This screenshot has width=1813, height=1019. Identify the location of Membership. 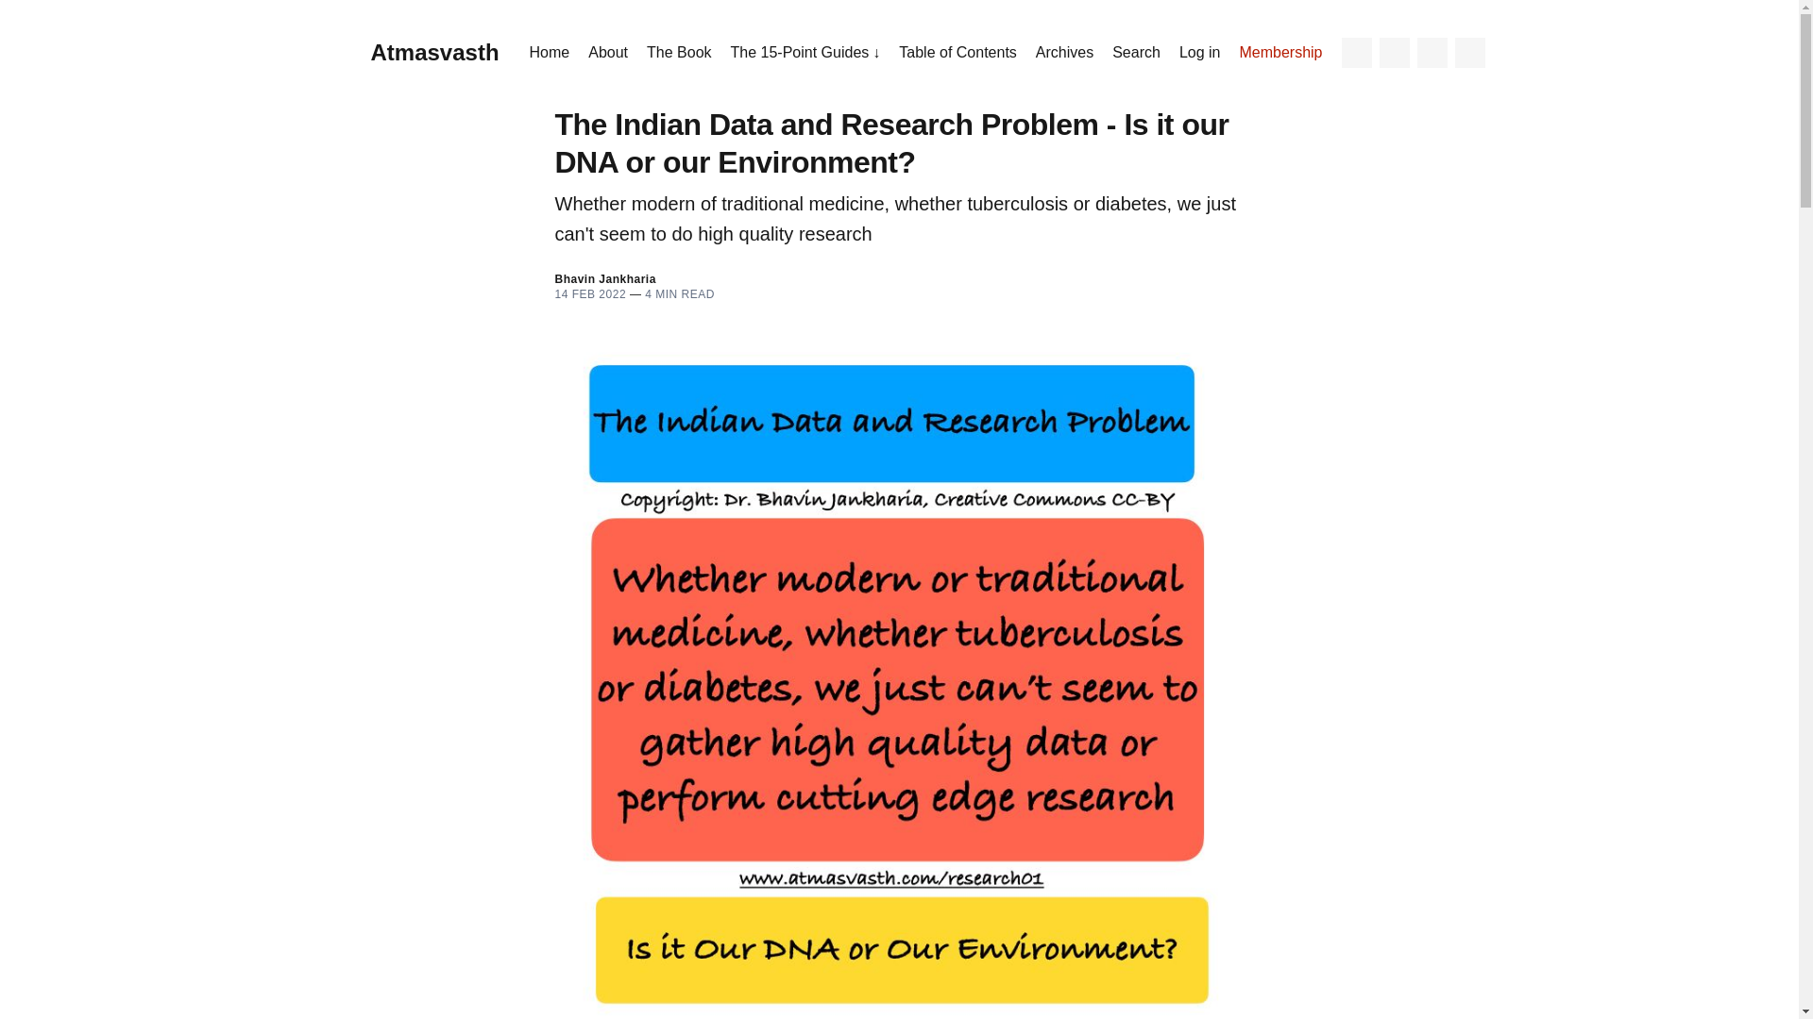
(1279, 53).